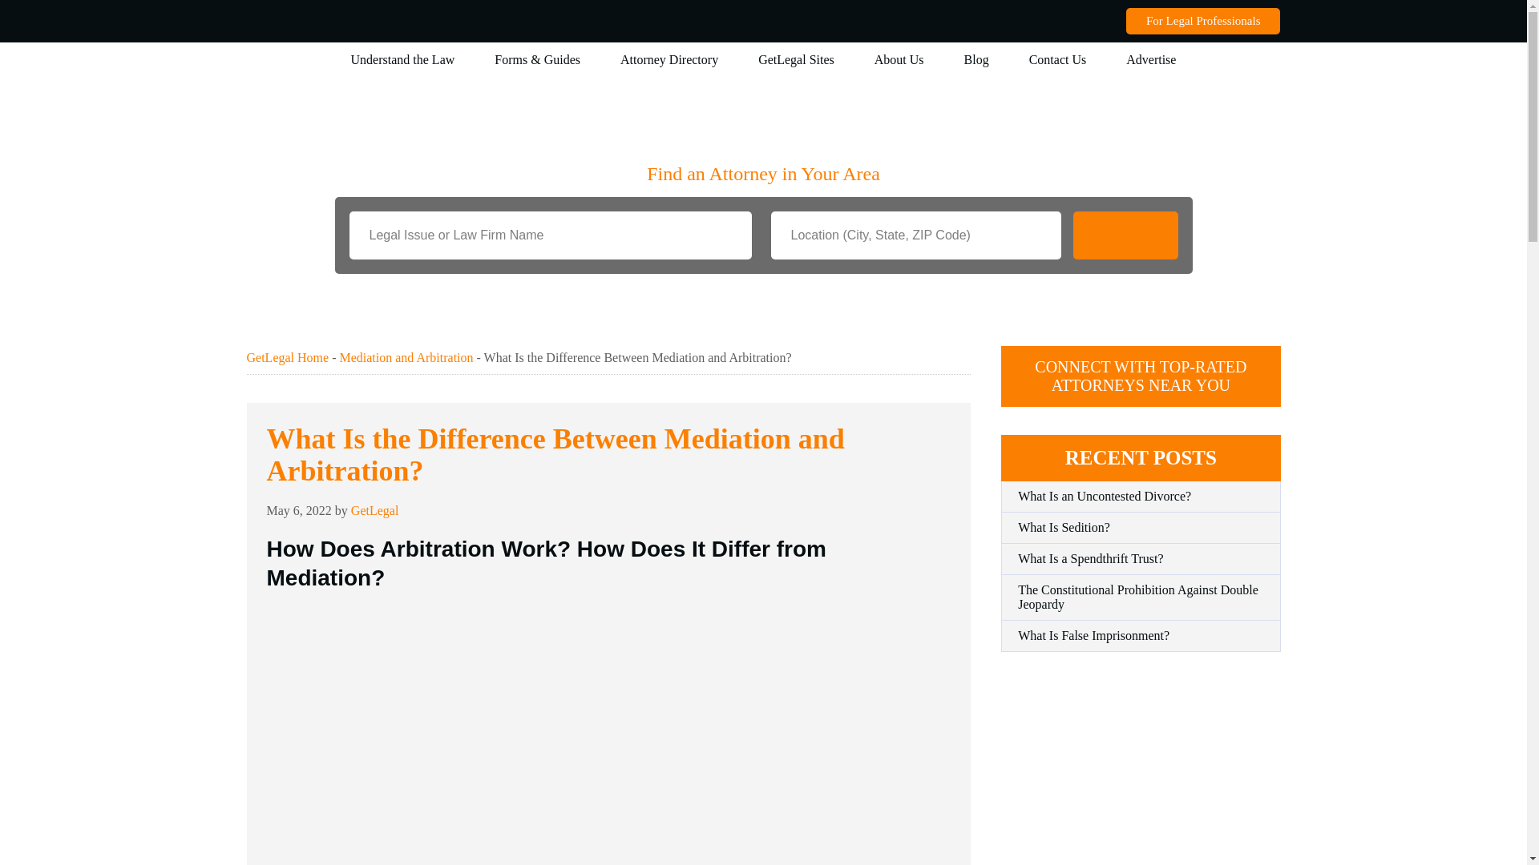 This screenshot has width=1539, height=865. What do you see at coordinates (374, 509) in the screenshot?
I see `GetLegal` at bounding box center [374, 509].